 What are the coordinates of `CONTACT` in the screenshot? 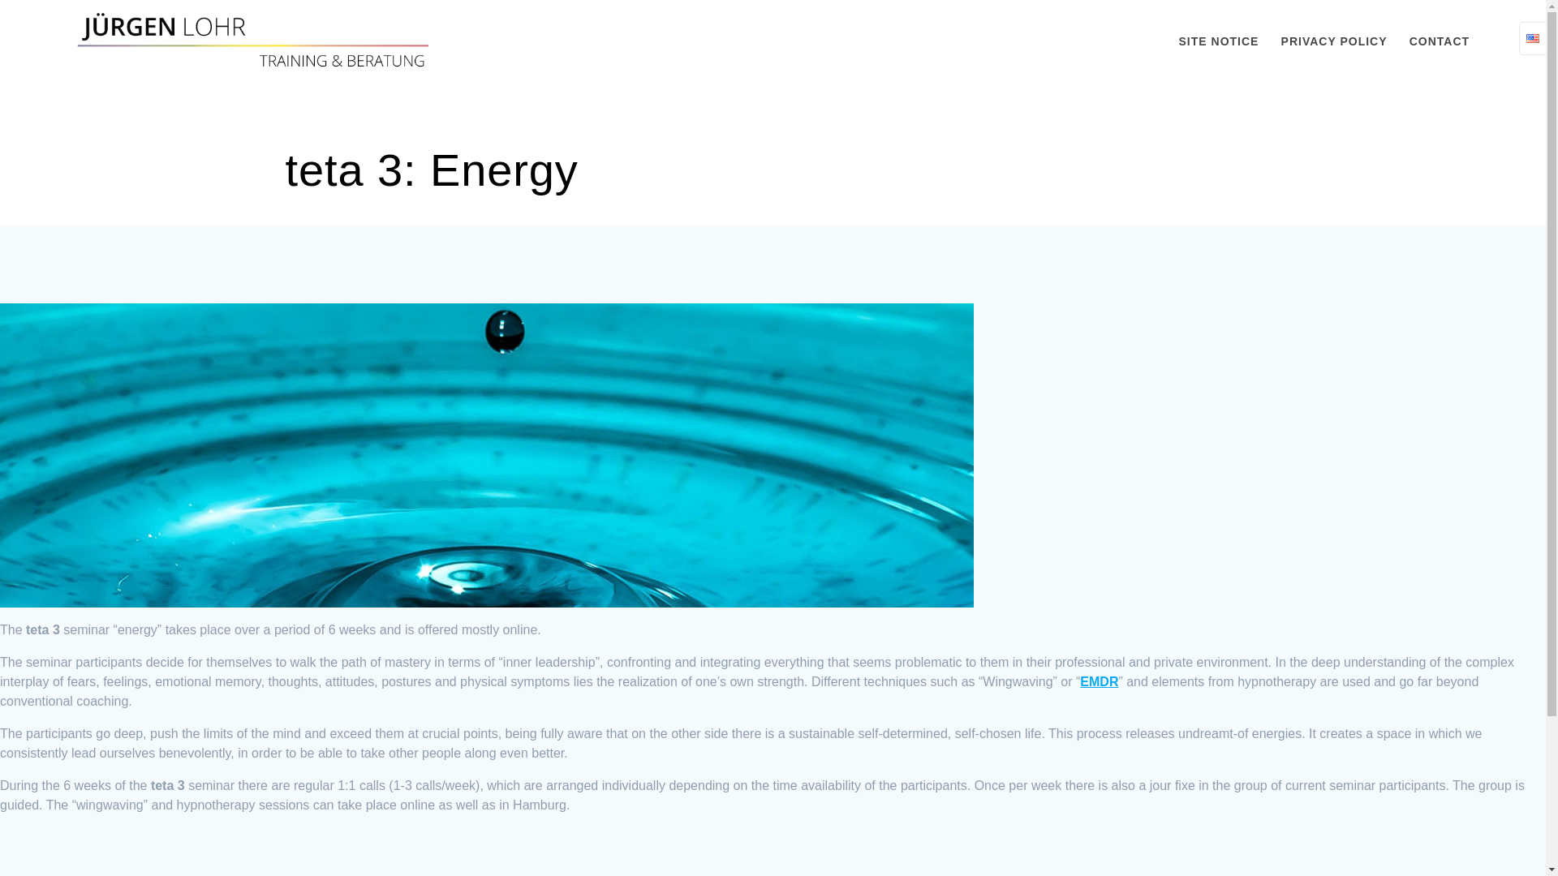 It's located at (1440, 41).